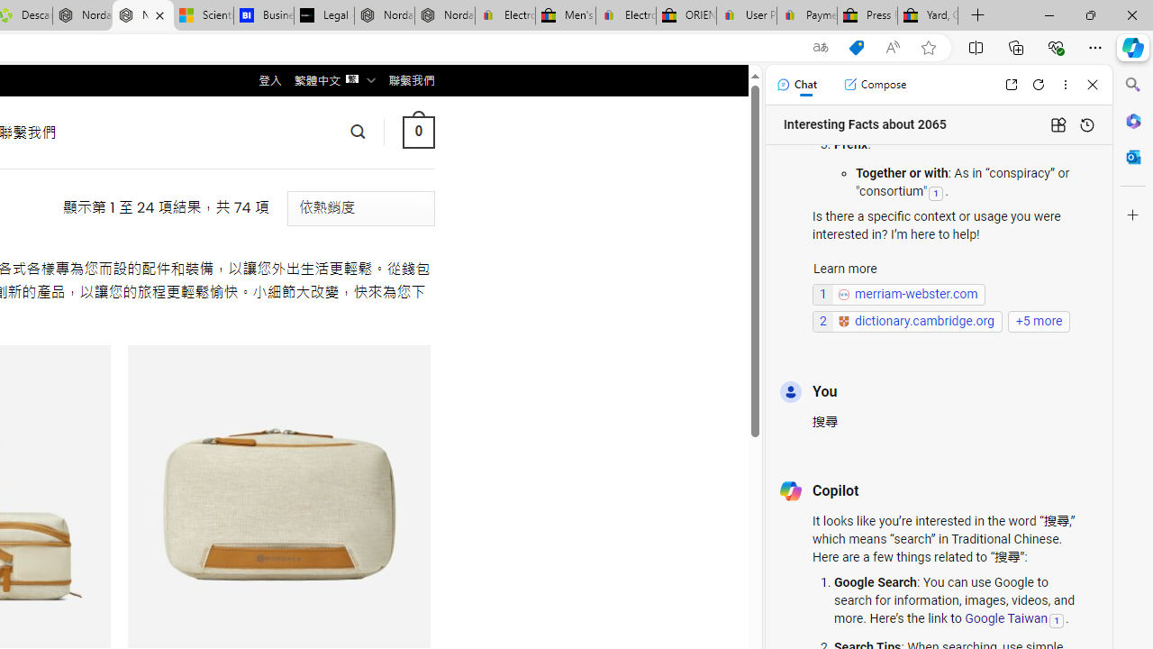  What do you see at coordinates (856, 48) in the screenshot?
I see `This site has coupons! Shopping in Microsoft Edge` at bounding box center [856, 48].